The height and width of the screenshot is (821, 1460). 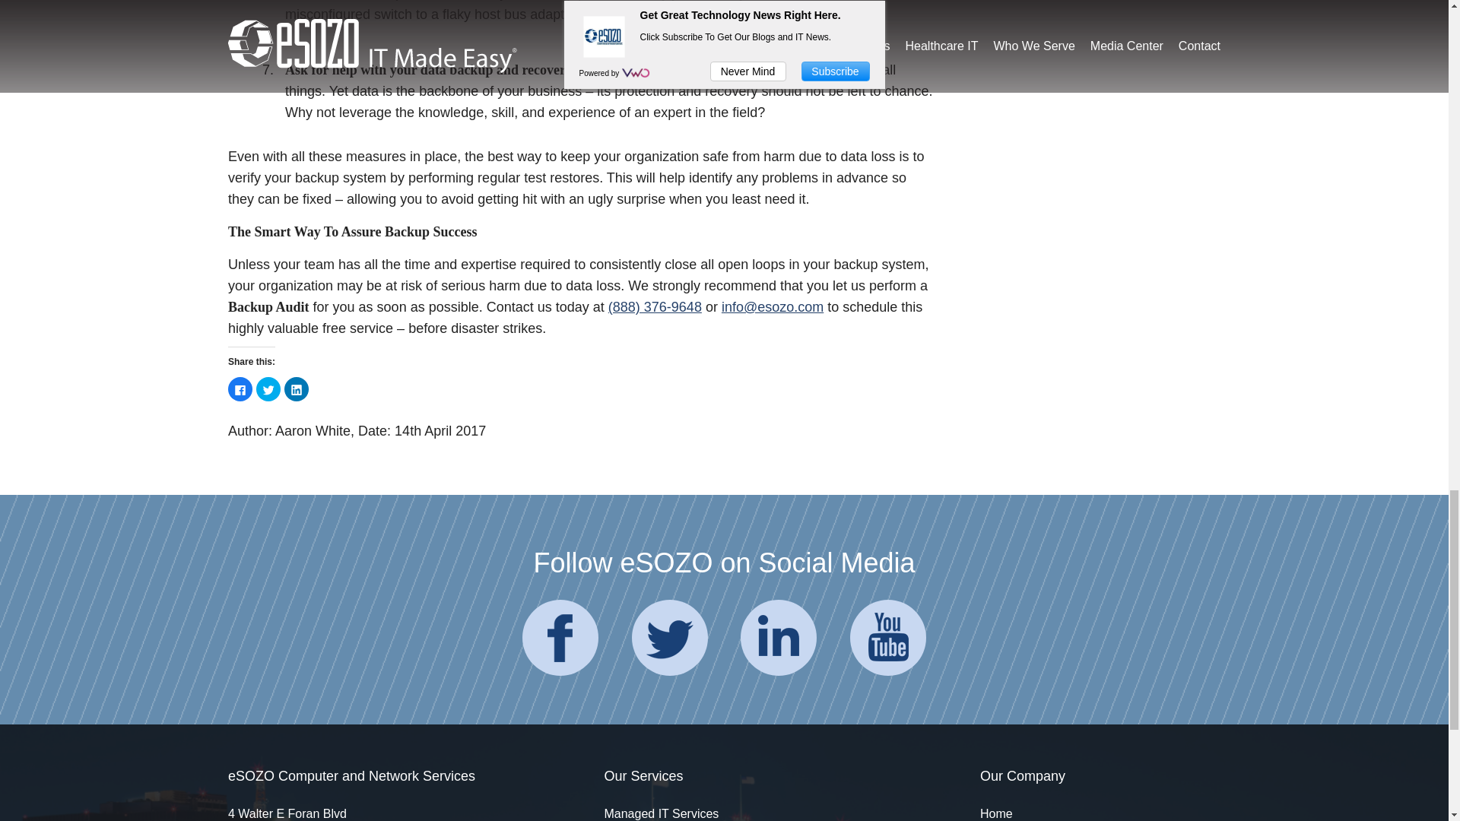 I want to click on Click to share on Facebook, so click(x=240, y=389).